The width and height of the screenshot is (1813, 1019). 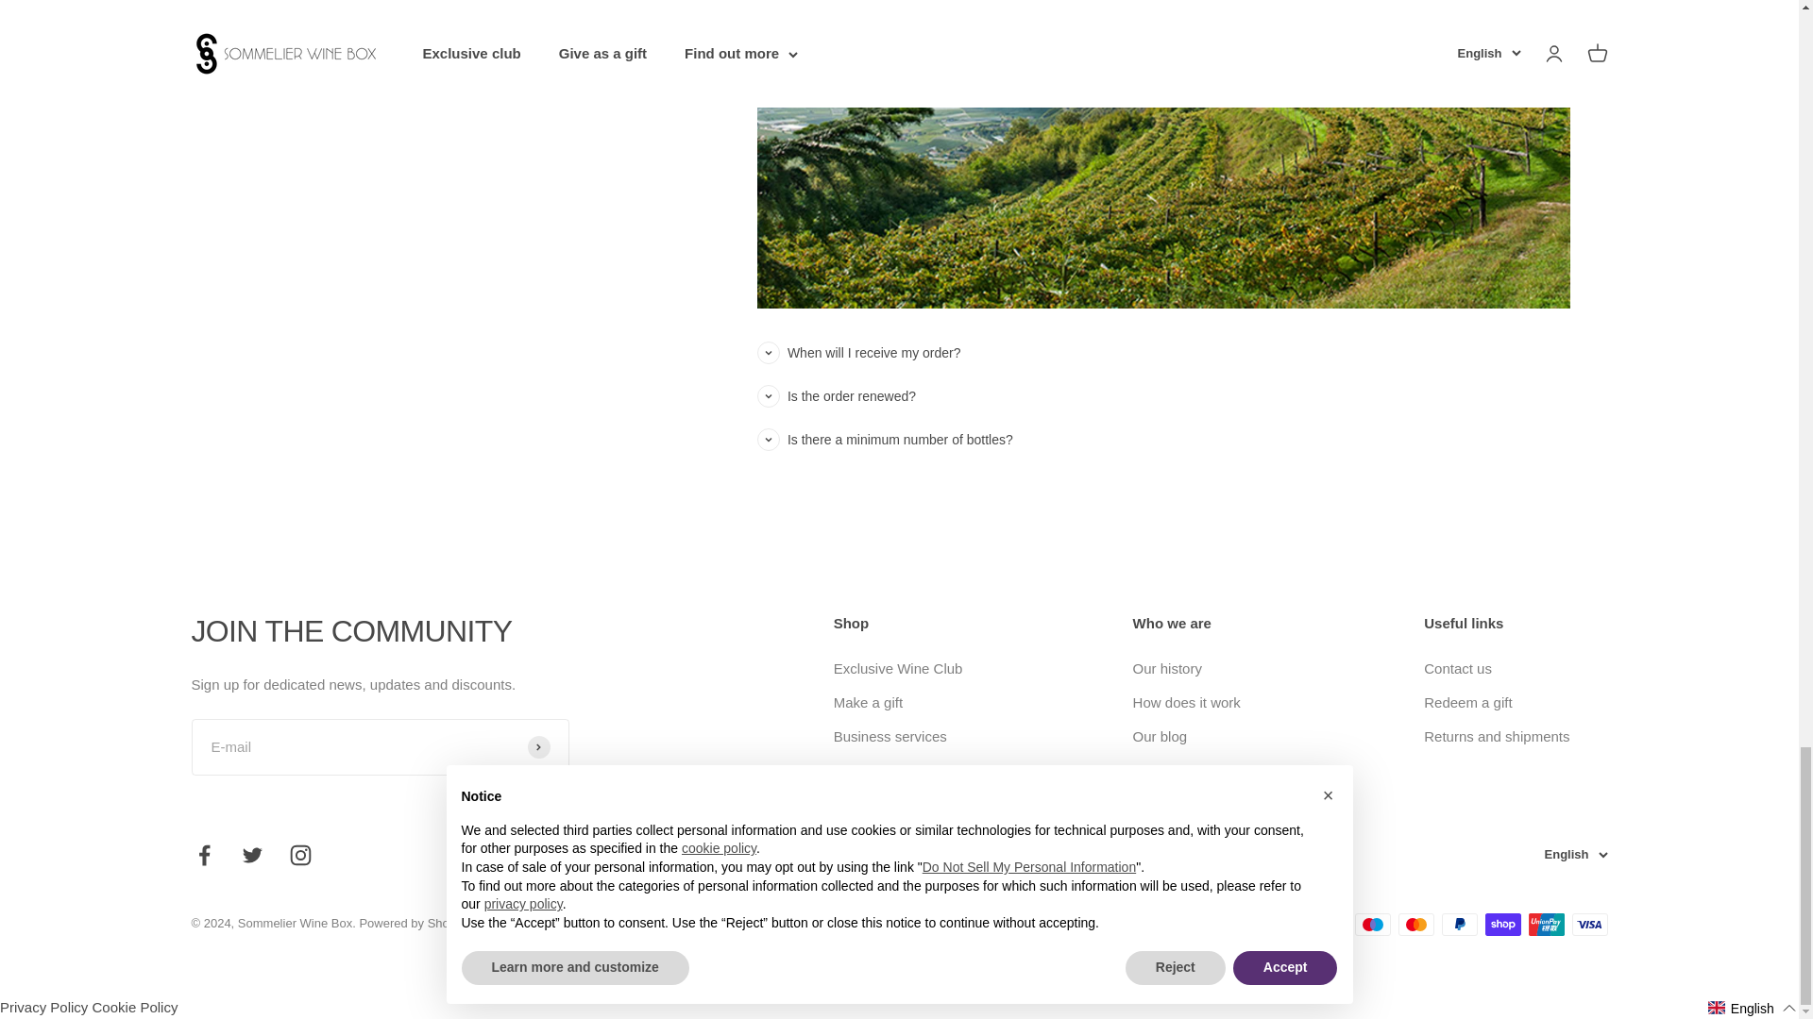 I want to click on Cookie Policy , so click(x=134, y=1007).